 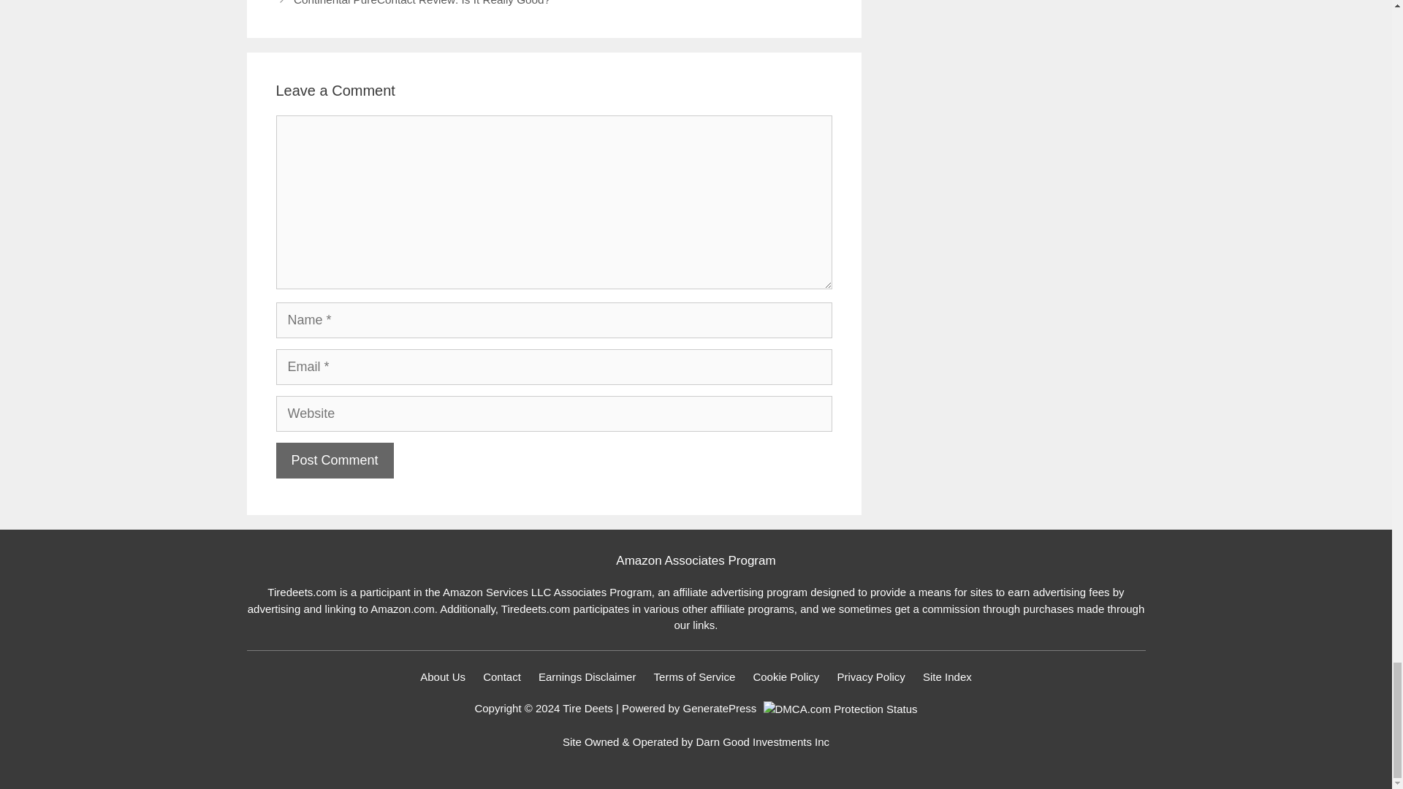 I want to click on DMCA.com Protection Status, so click(x=840, y=709).